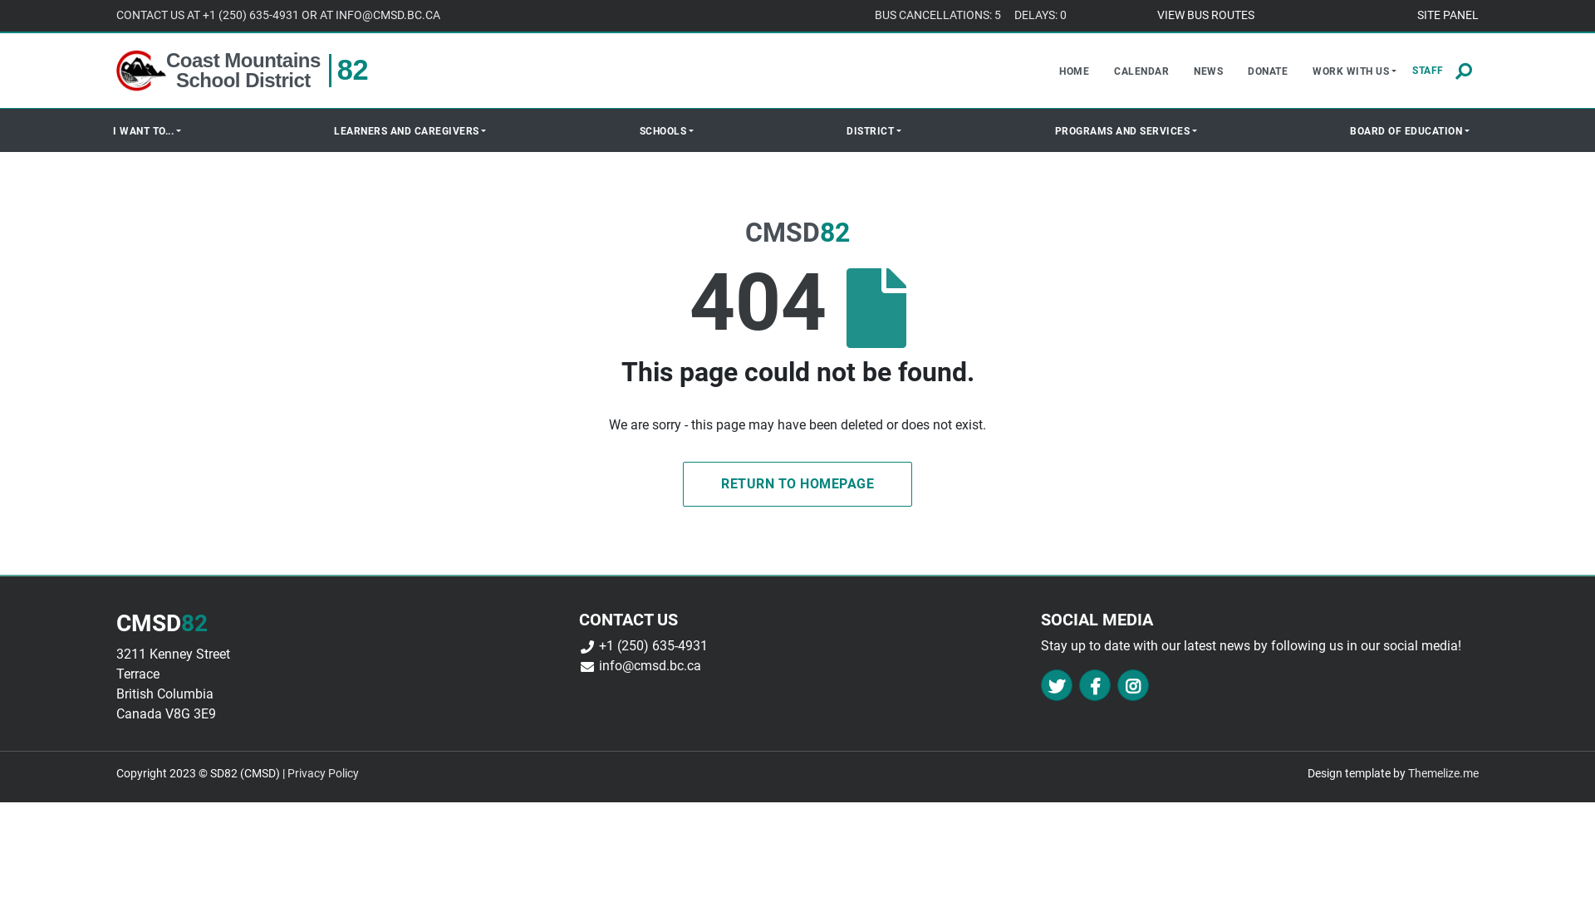 This screenshot has height=897, width=1595. I want to click on VIEW BUS ROUTES, so click(1205, 15).